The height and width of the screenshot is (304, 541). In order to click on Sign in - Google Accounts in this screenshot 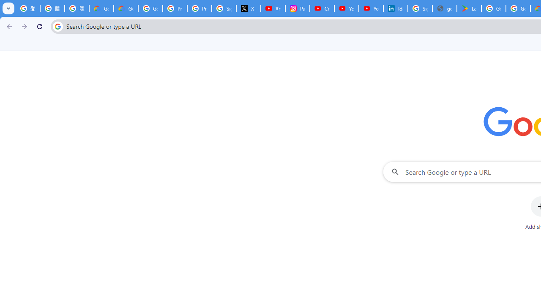, I will do `click(224, 8)`.